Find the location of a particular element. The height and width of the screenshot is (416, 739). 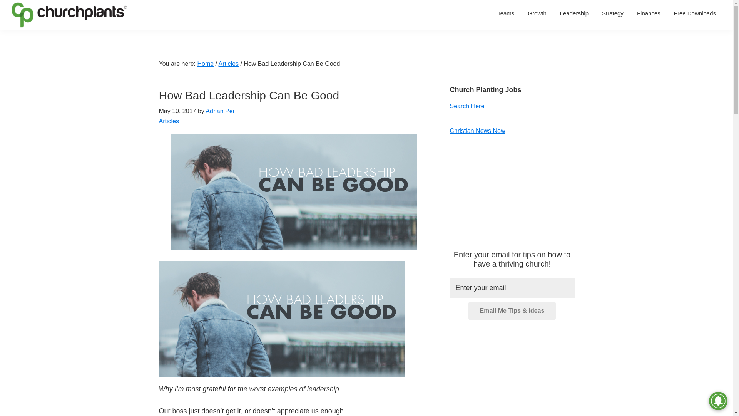

Articles is located at coordinates (169, 121).